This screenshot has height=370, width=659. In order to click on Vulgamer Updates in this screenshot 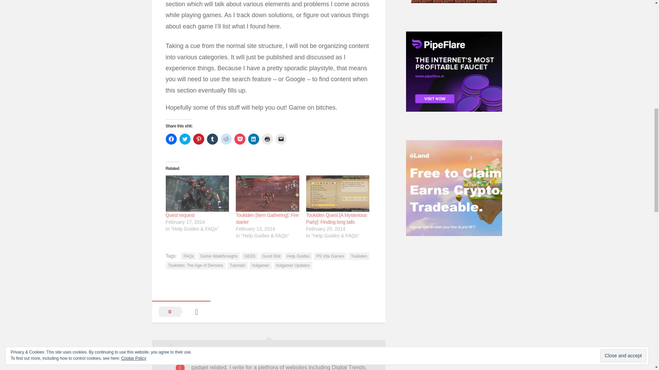, I will do `click(293, 265)`.